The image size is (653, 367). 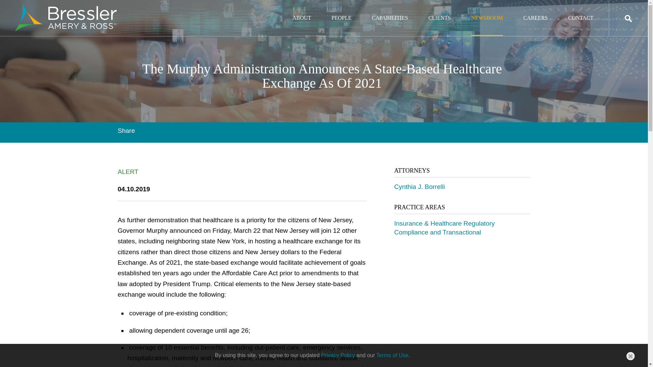 I want to click on Cynthia J. Borrelli, so click(x=419, y=187).